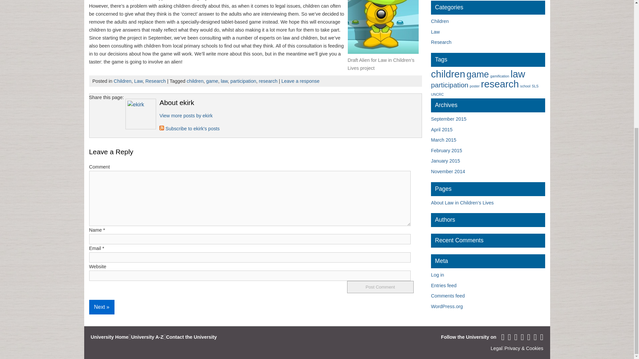 The width and height of the screenshot is (639, 359). I want to click on ekirk, so click(186, 116).